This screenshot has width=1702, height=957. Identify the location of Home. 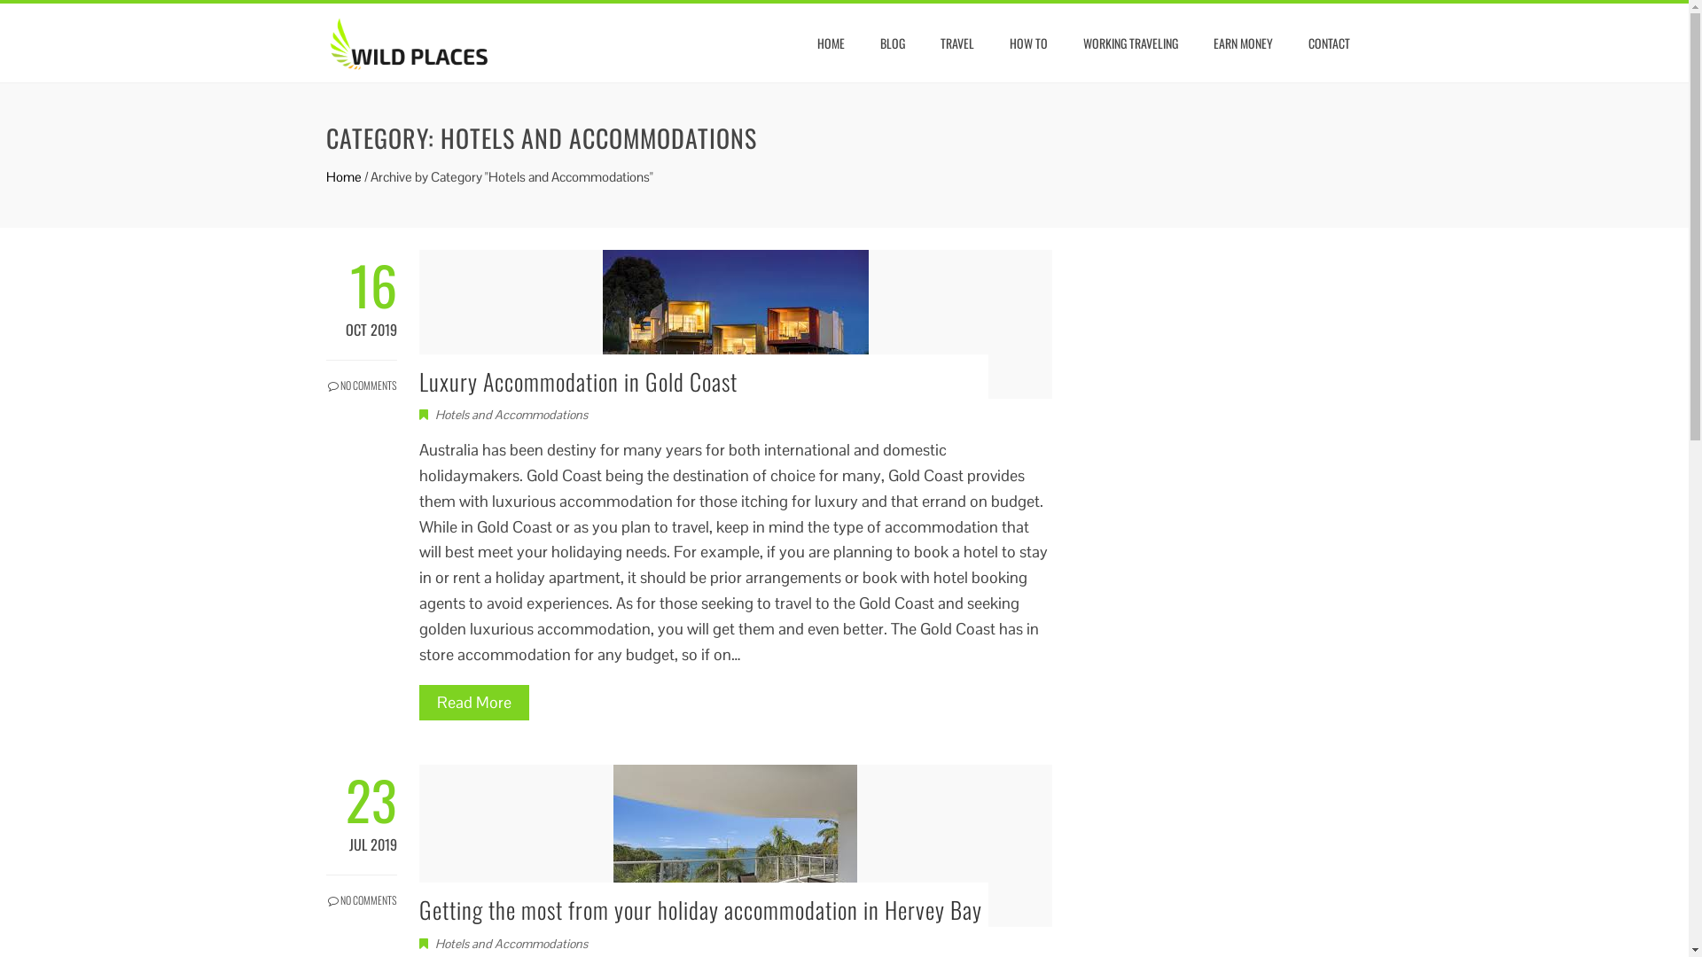
(344, 177).